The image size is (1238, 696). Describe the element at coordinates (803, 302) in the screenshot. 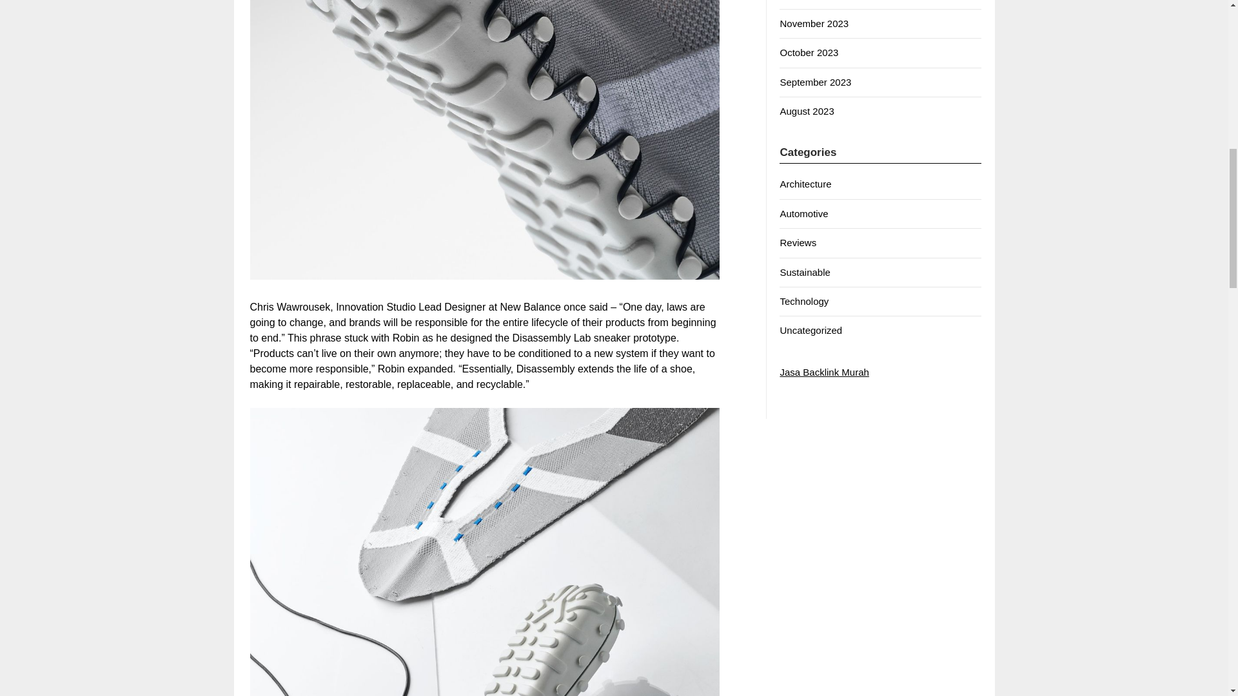

I see `Technology` at that location.